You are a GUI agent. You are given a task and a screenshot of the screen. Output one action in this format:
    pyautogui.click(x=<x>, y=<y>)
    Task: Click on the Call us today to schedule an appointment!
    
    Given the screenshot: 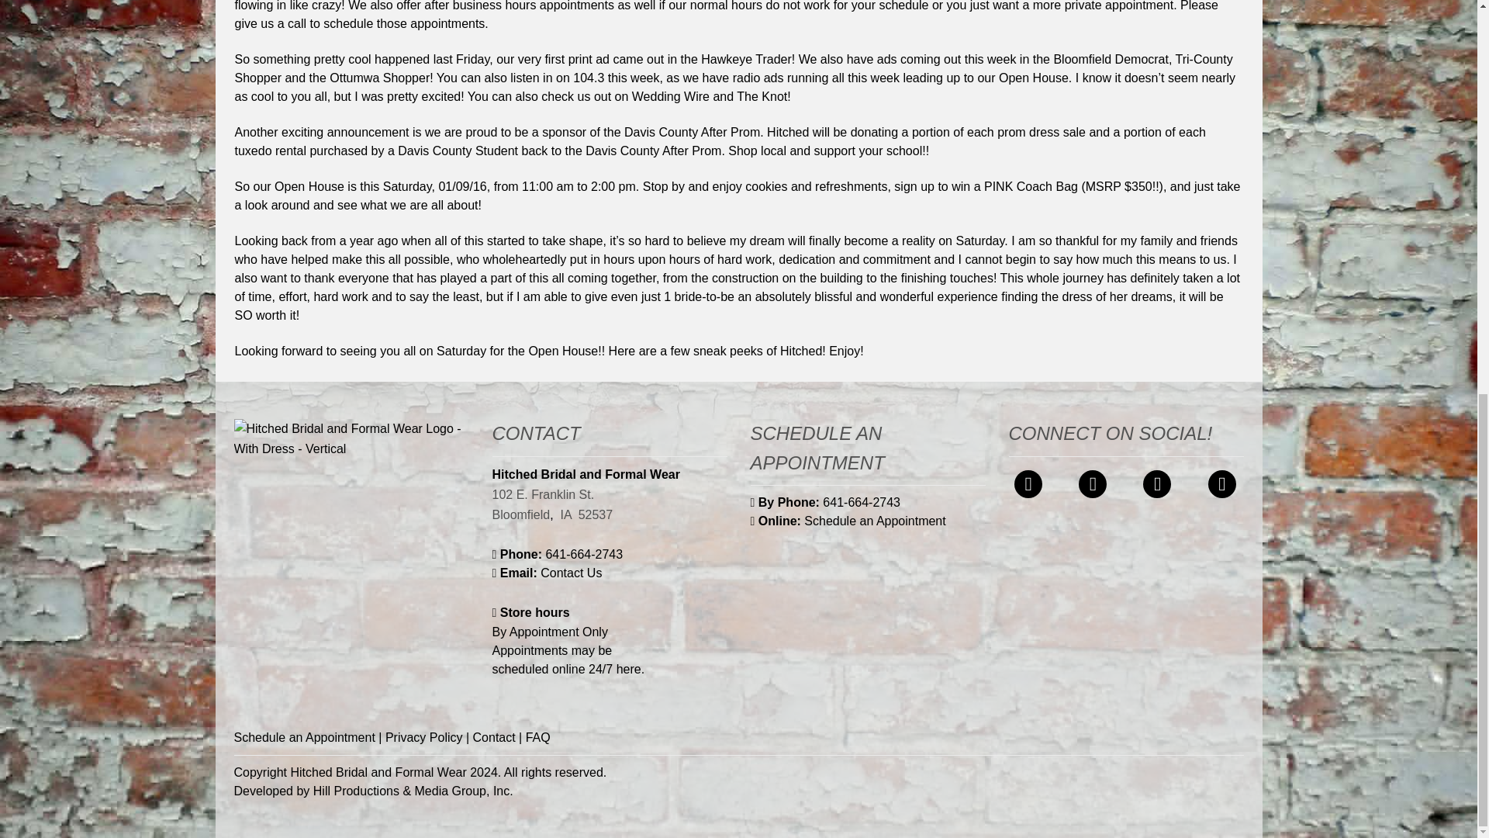 What is the action you would take?
    pyautogui.click(x=583, y=554)
    